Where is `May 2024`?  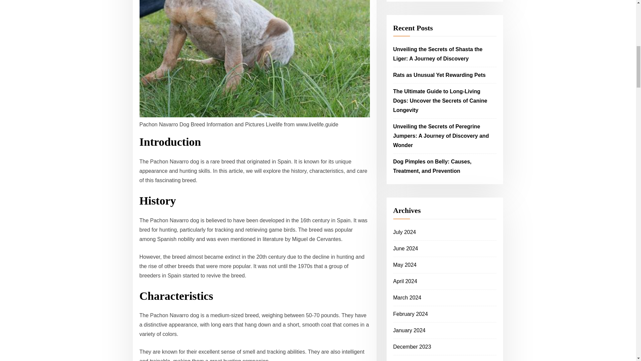 May 2024 is located at coordinates (405, 265).